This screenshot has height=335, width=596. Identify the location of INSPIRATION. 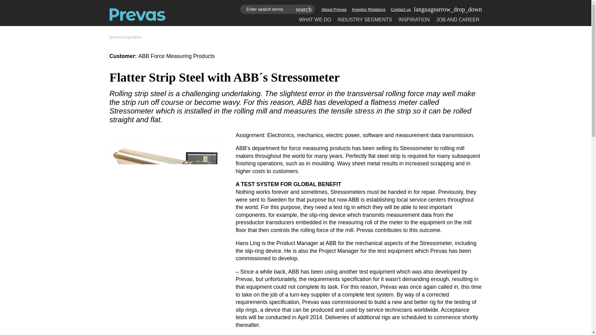
(414, 20).